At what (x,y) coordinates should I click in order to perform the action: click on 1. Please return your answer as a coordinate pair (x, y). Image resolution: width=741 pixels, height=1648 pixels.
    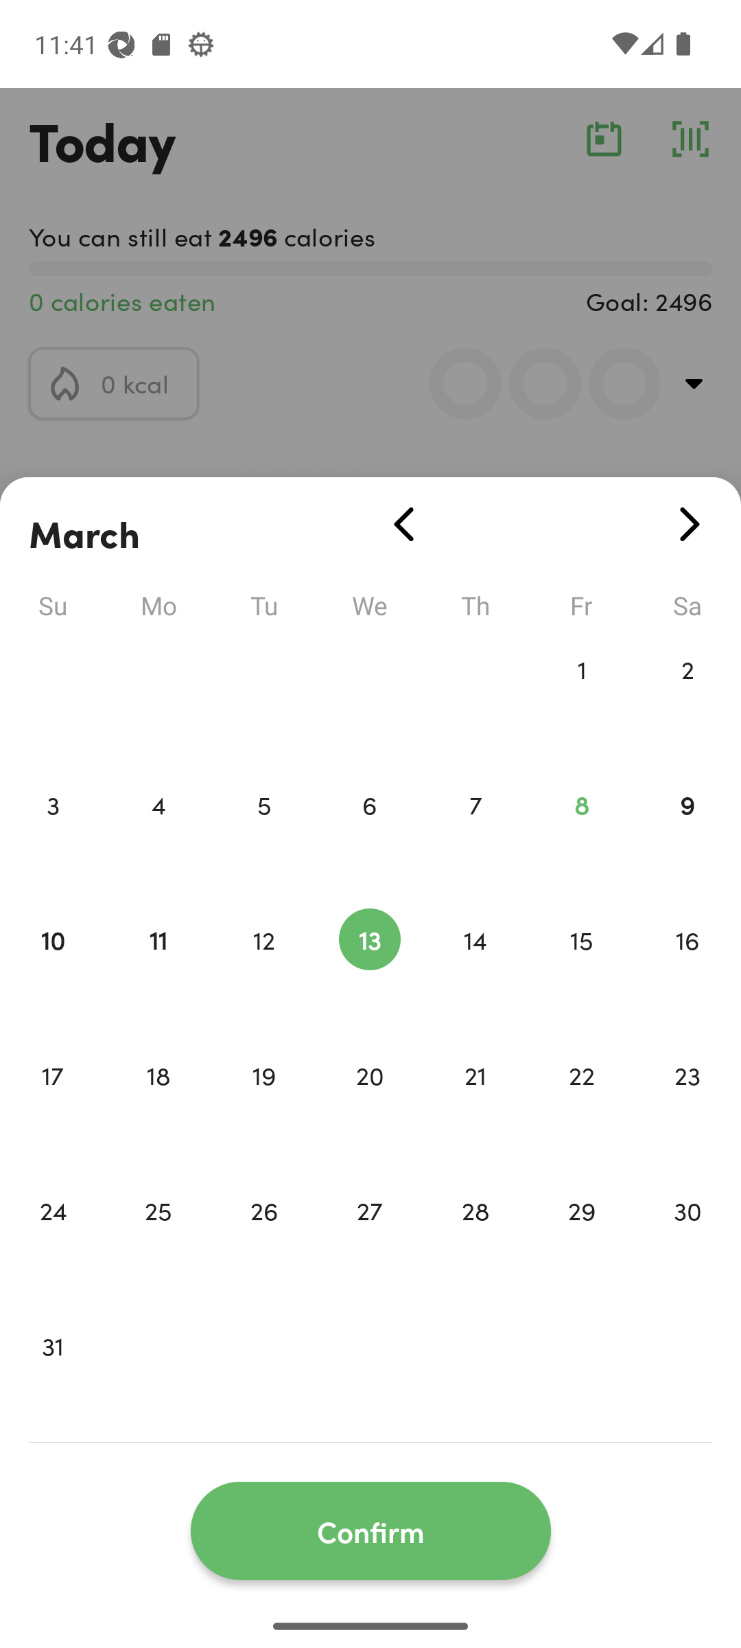
    Looking at the image, I should click on (582, 698).